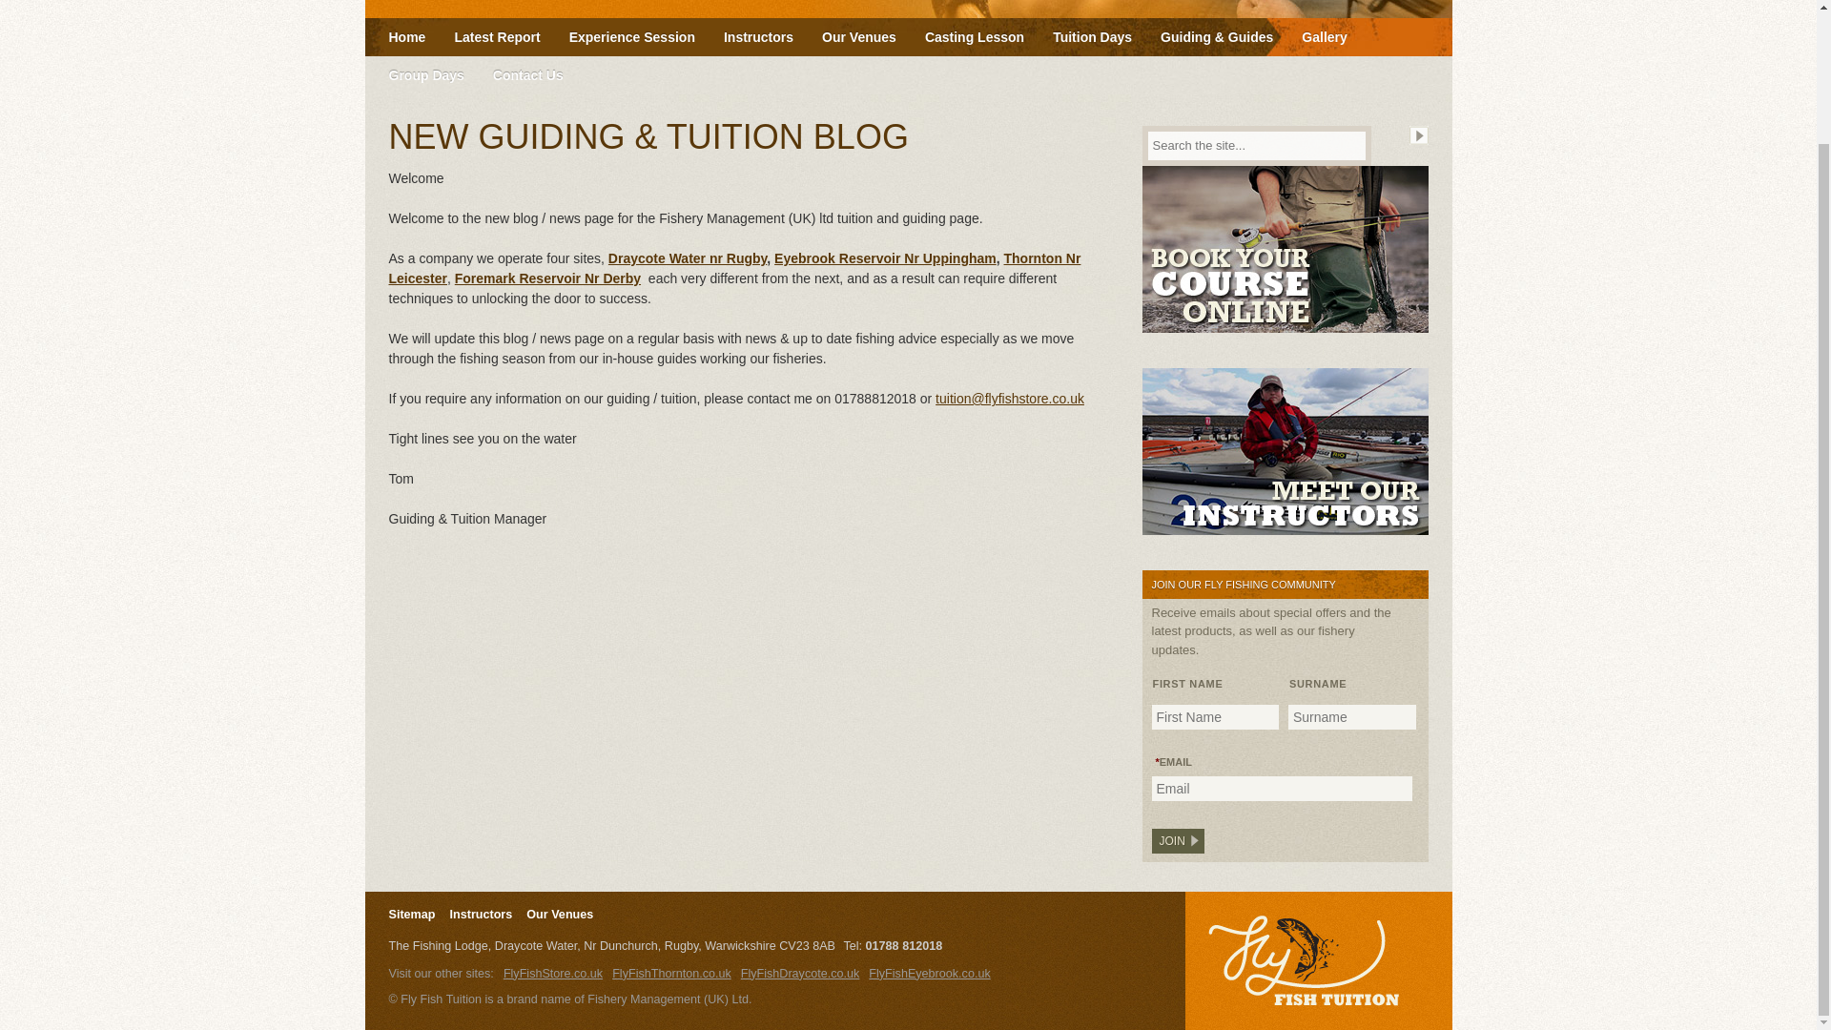 The width and height of the screenshot is (1831, 1030). Describe the element at coordinates (528, 75) in the screenshot. I see `Contact Us` at that location.